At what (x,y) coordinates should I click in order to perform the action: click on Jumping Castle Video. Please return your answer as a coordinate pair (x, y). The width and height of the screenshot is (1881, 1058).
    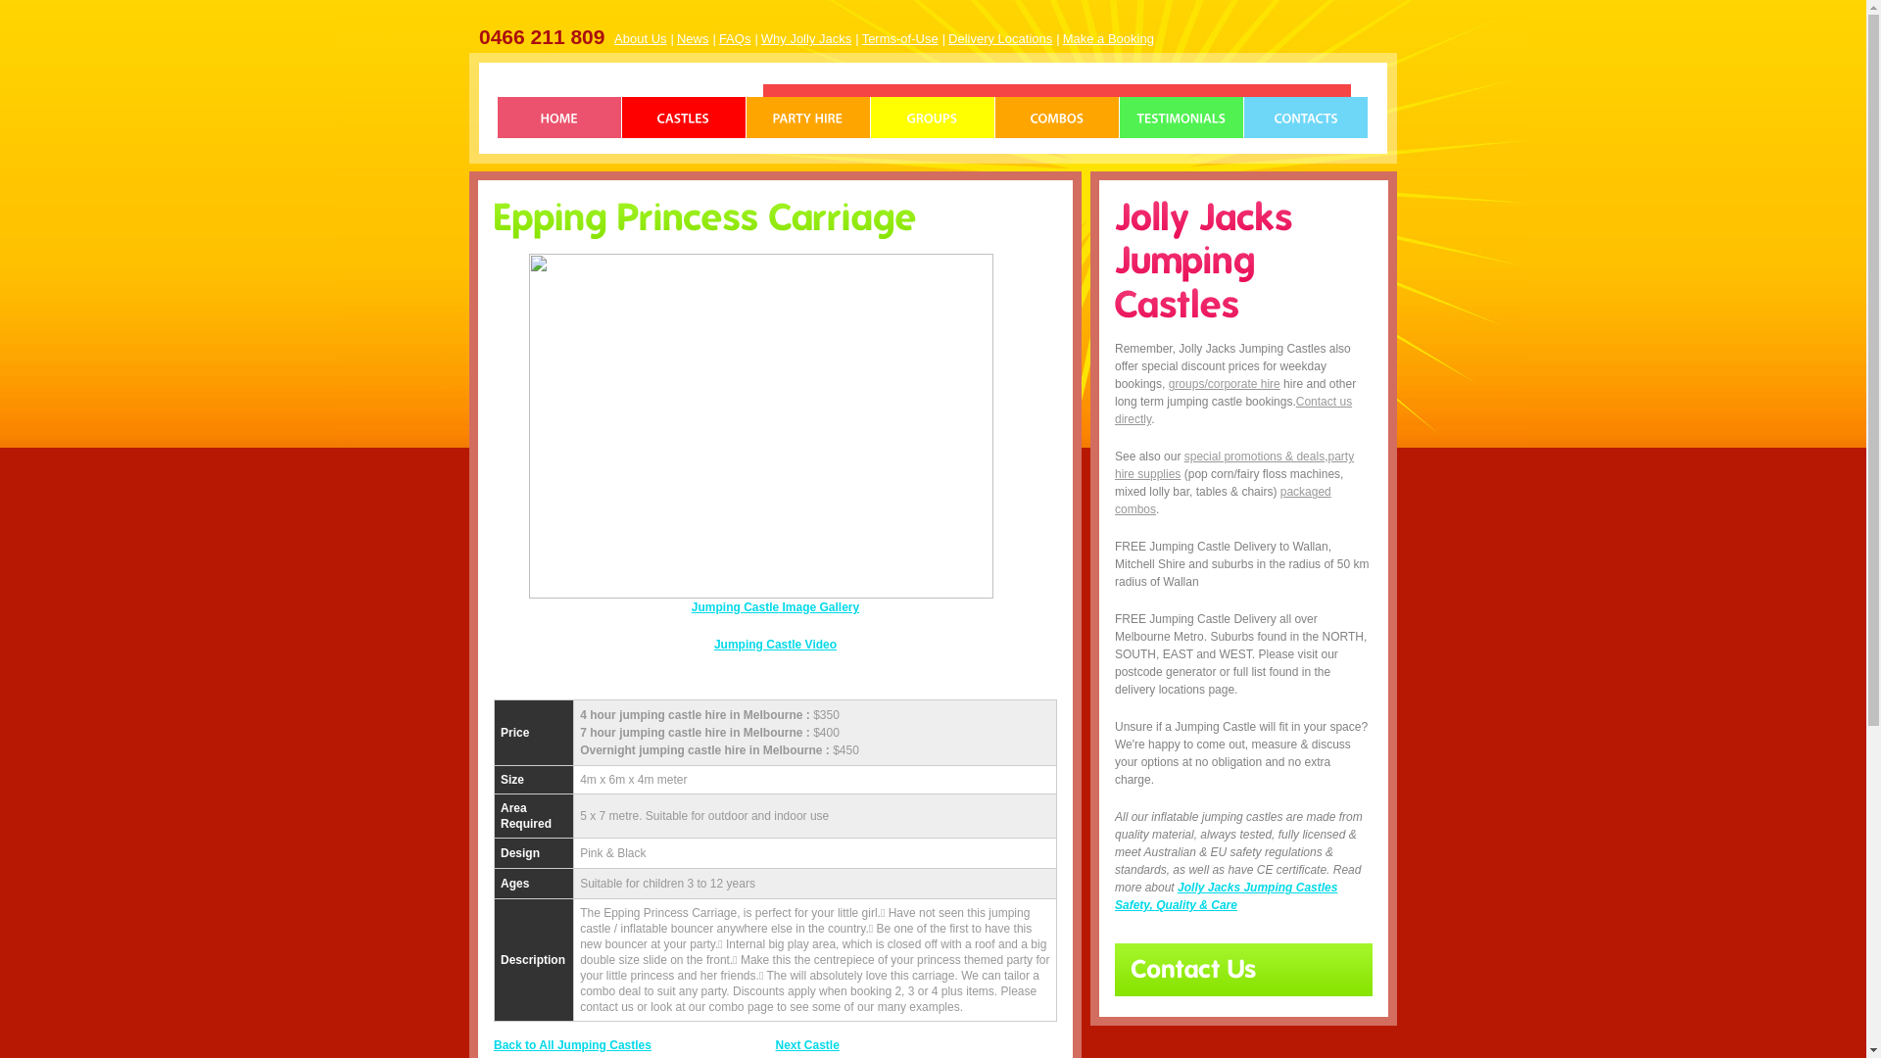
    Looking at the image, I should click on (776, 645).